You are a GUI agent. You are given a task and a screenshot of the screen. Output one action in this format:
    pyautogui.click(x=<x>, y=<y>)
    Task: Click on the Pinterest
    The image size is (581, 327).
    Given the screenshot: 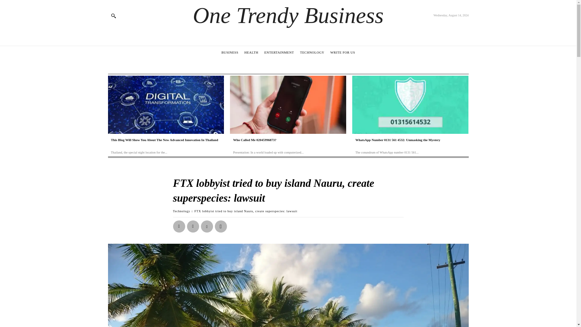 What is the action you would take?
    pyautogui.click(x=207, y=226)
    